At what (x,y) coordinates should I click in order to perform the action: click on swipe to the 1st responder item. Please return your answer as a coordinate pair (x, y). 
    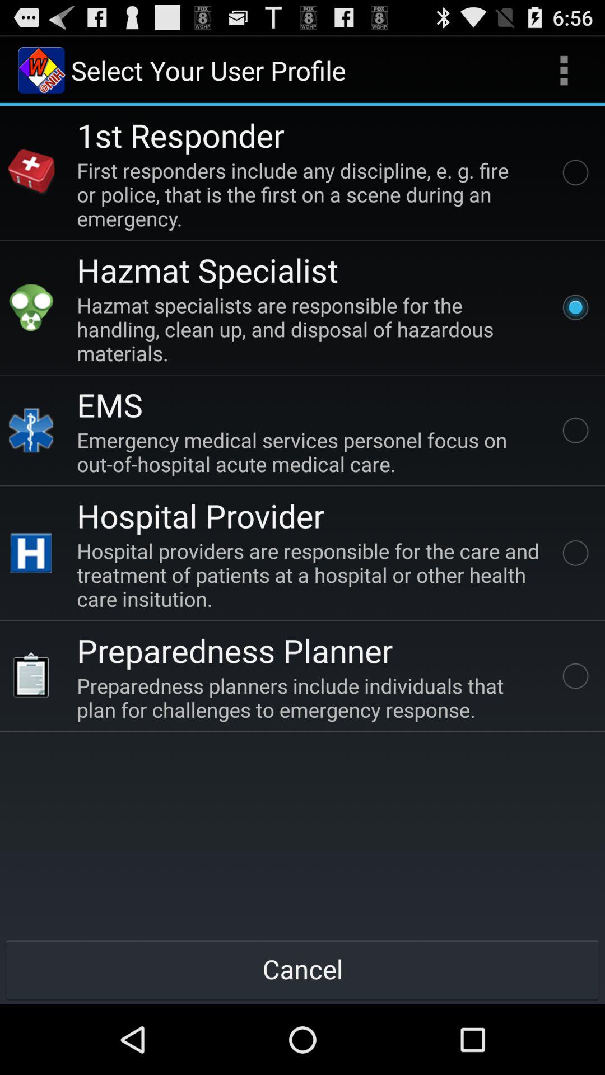
    Looking at the image, I should click on (180, 134).